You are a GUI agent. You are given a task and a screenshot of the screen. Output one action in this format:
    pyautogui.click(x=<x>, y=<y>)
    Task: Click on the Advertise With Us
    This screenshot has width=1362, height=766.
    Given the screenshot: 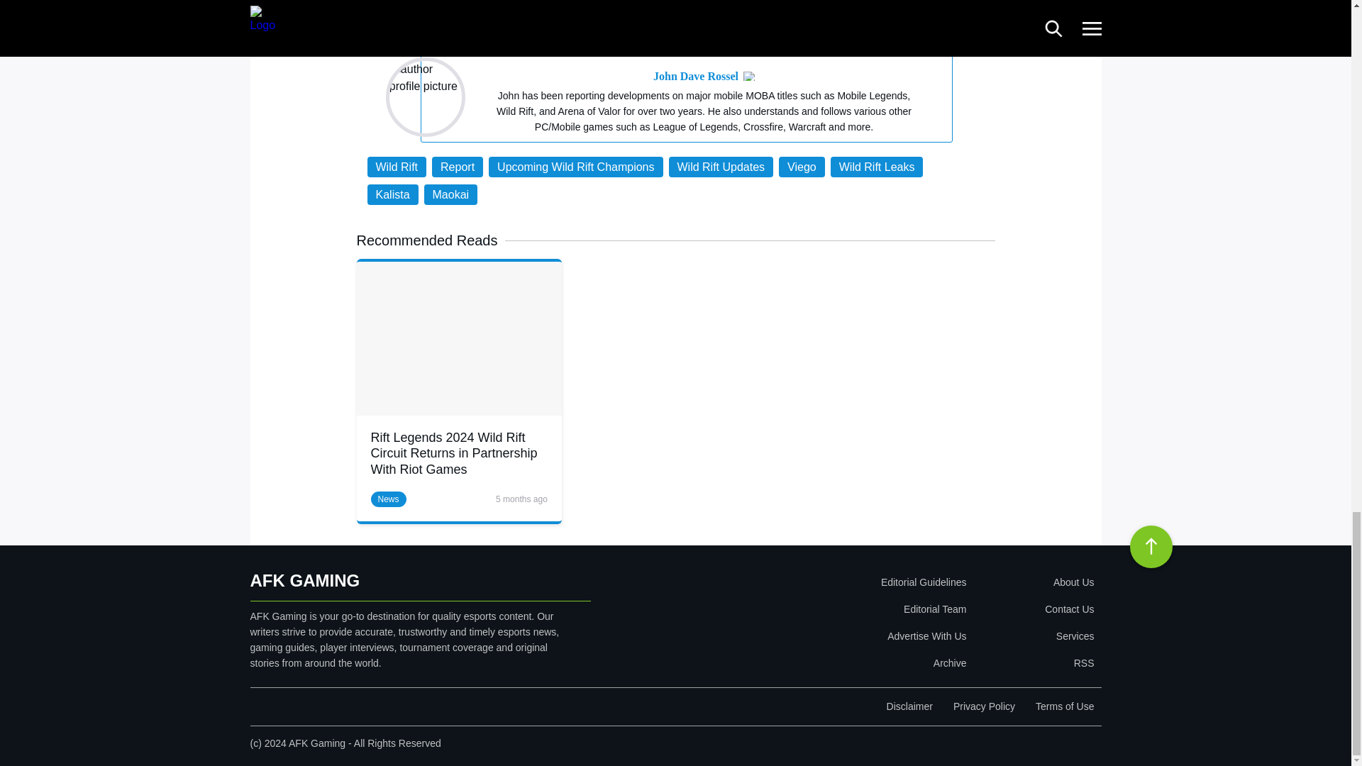 What is the action you would take?
    pyautogui.click(x=841, y=635)
    